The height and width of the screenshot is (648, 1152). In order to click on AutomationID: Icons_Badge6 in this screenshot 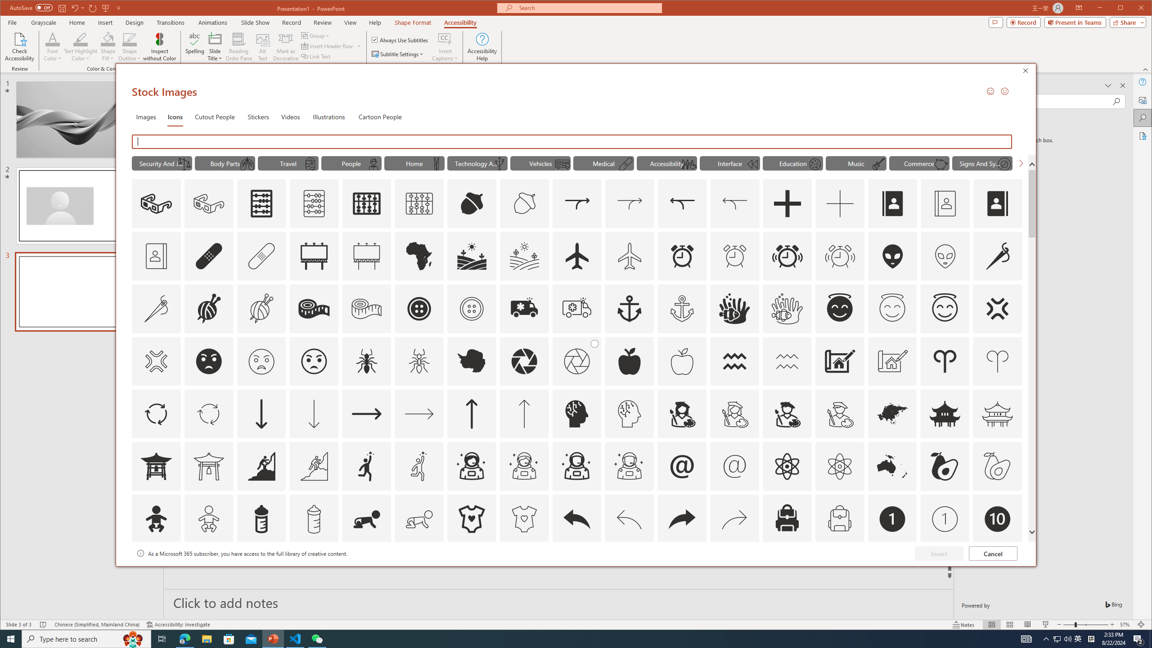, I will do `click(629, 571)`.